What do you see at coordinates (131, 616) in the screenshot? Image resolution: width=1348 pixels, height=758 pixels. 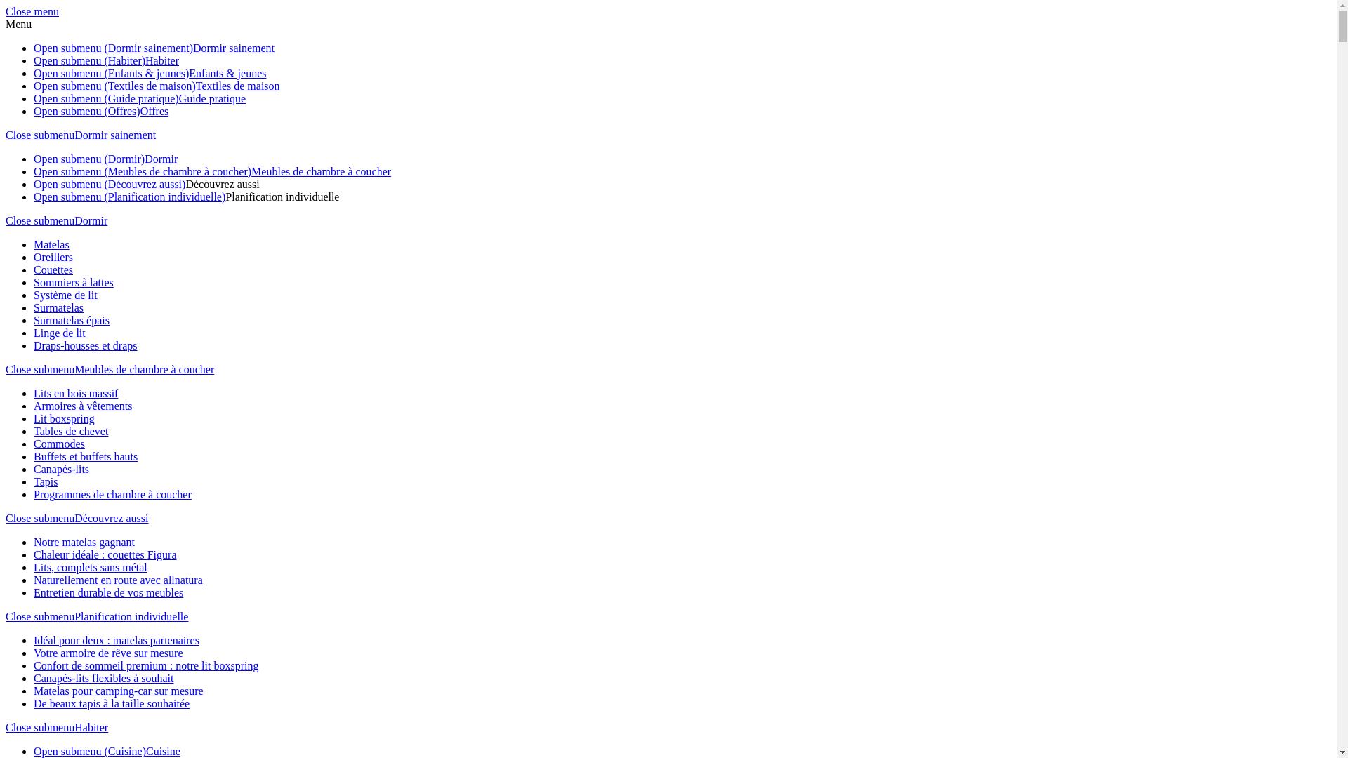 I see `Planification individuelle` at bounding box center [131, 616].